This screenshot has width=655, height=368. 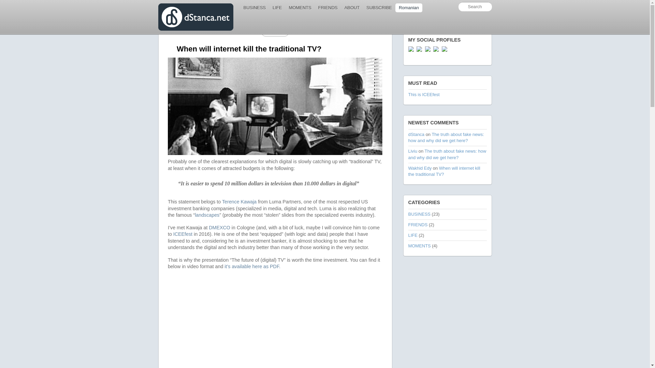 I want to click on This is ICEEfest, so click(x=424, y=95).